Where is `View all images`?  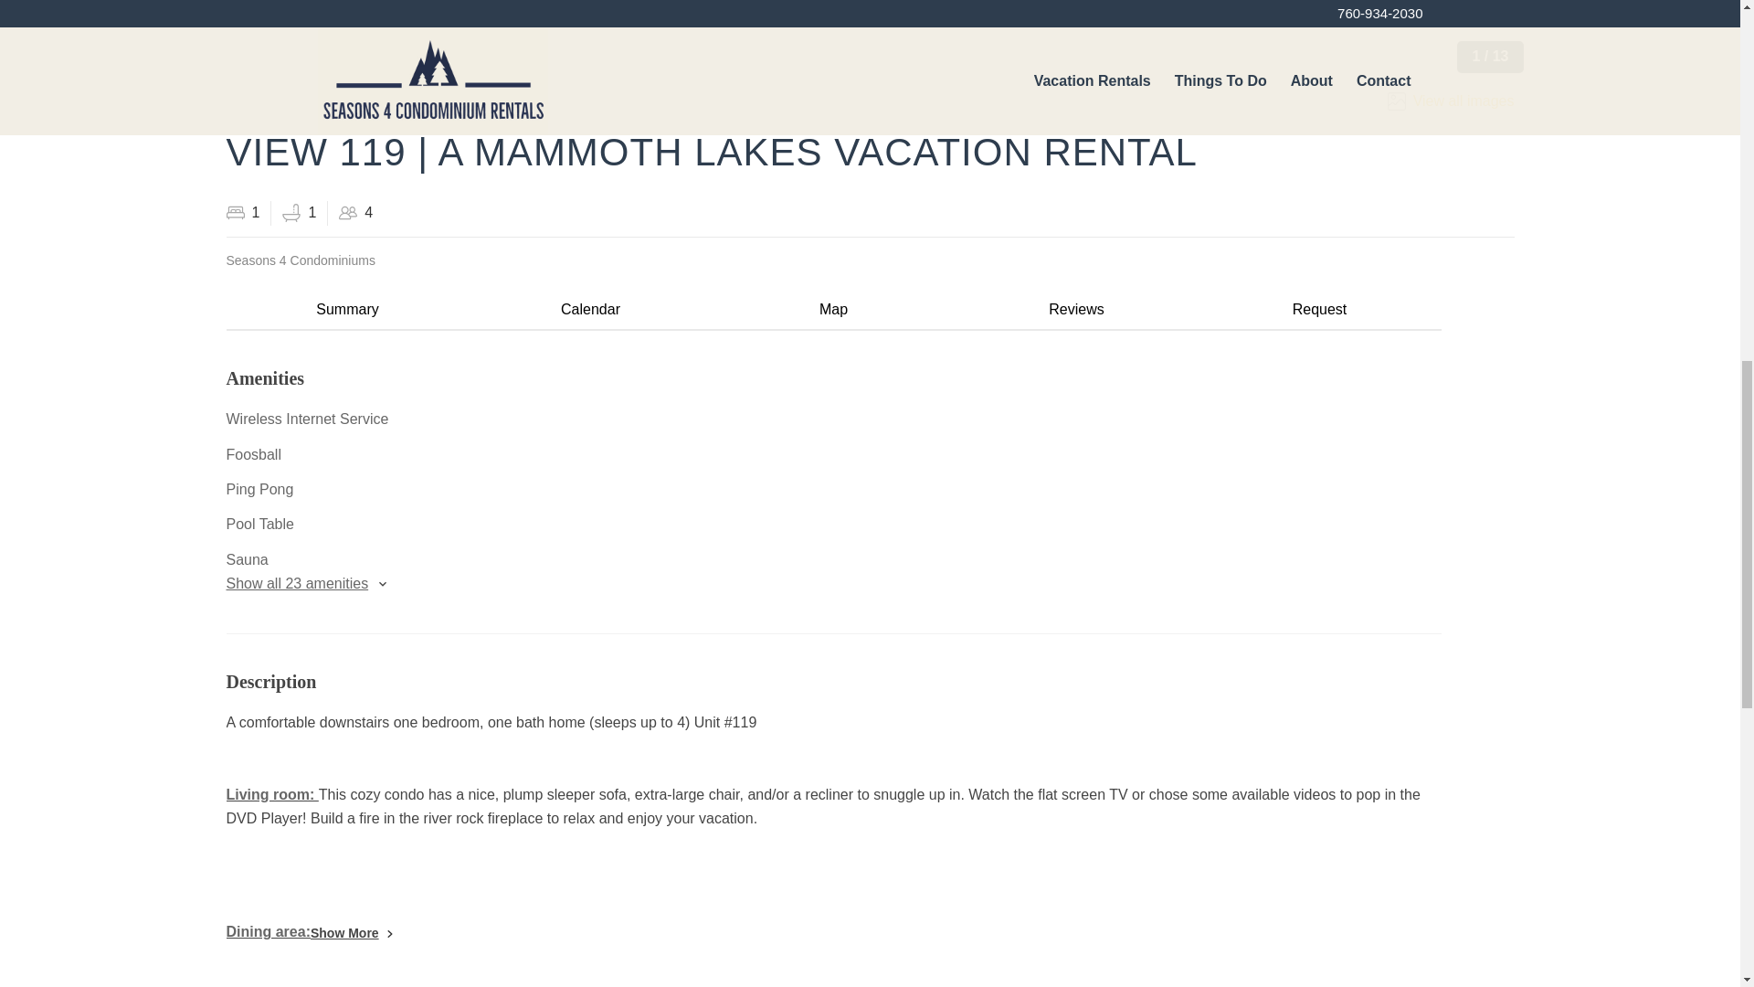
View all images is located at coordinates (1447, 101).